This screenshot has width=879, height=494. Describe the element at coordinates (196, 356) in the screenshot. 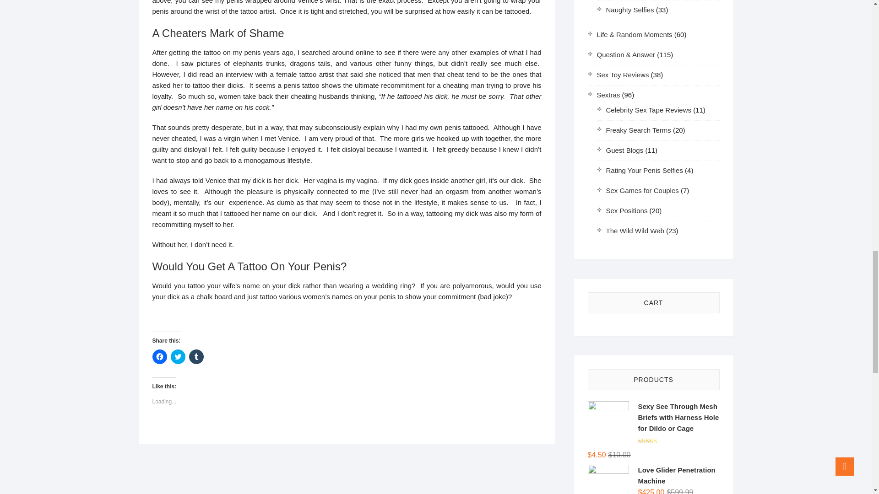

I see `Click to share on Tumblr` at that location.